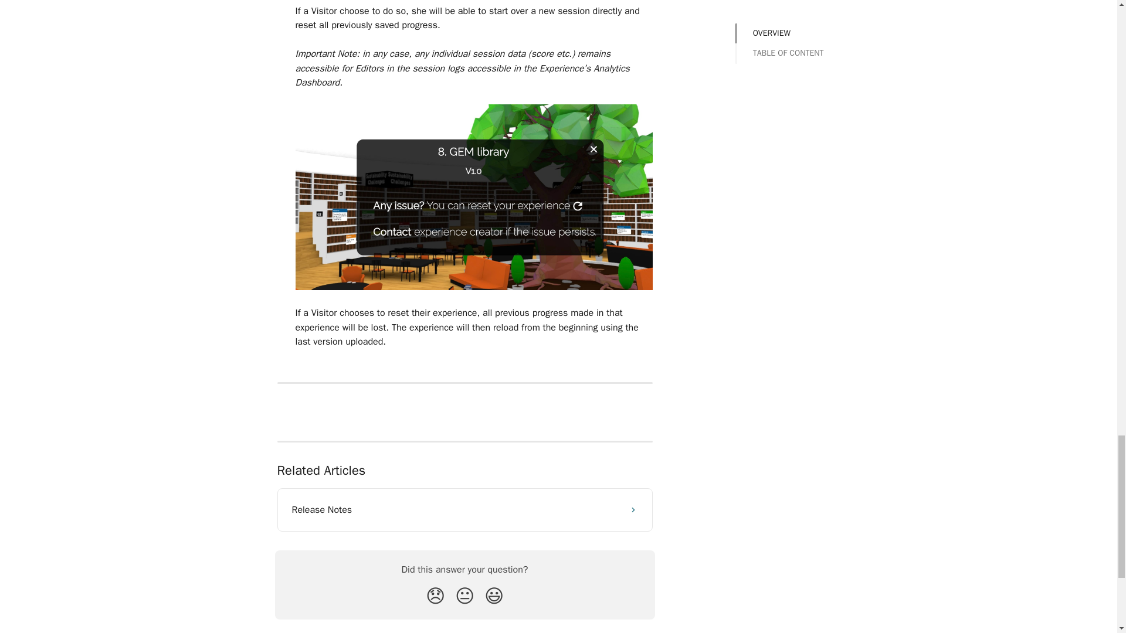 The image size is (1126, 633). What do you see at coordinates (464, 595) in the screenshot?
I see `Neutral` at bounding box center [464, 595].